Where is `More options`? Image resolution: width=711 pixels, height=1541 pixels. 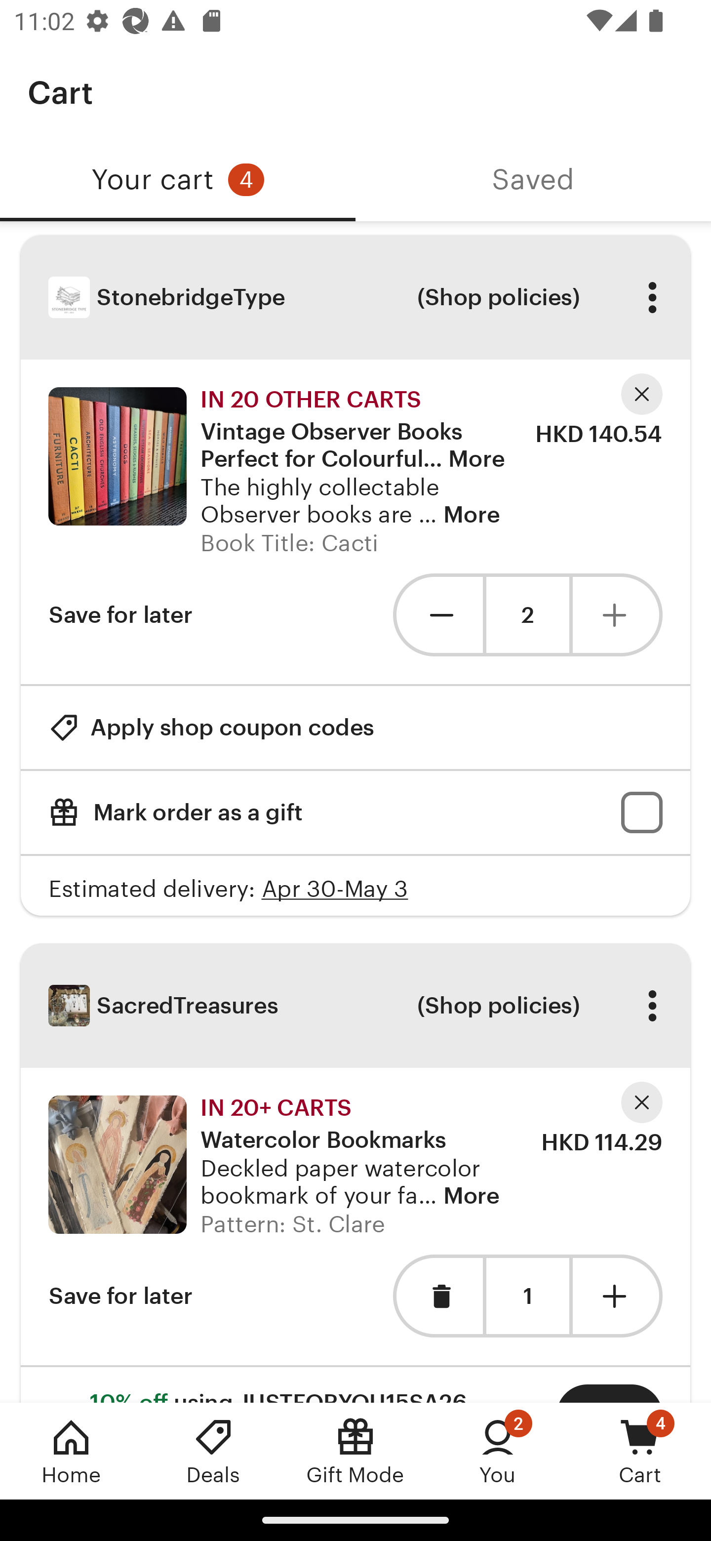 More options is located at coordinates (652, 1006).